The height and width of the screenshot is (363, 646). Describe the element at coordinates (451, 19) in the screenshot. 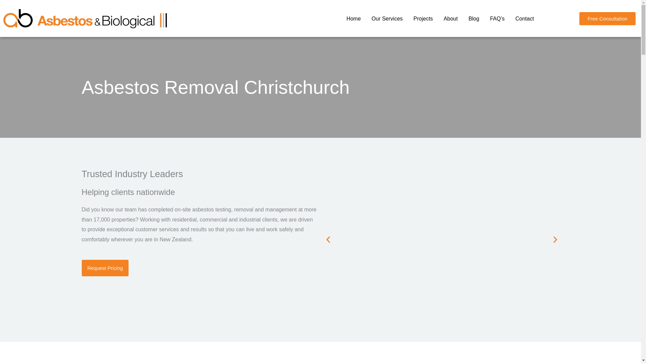

I see `About` at that location.